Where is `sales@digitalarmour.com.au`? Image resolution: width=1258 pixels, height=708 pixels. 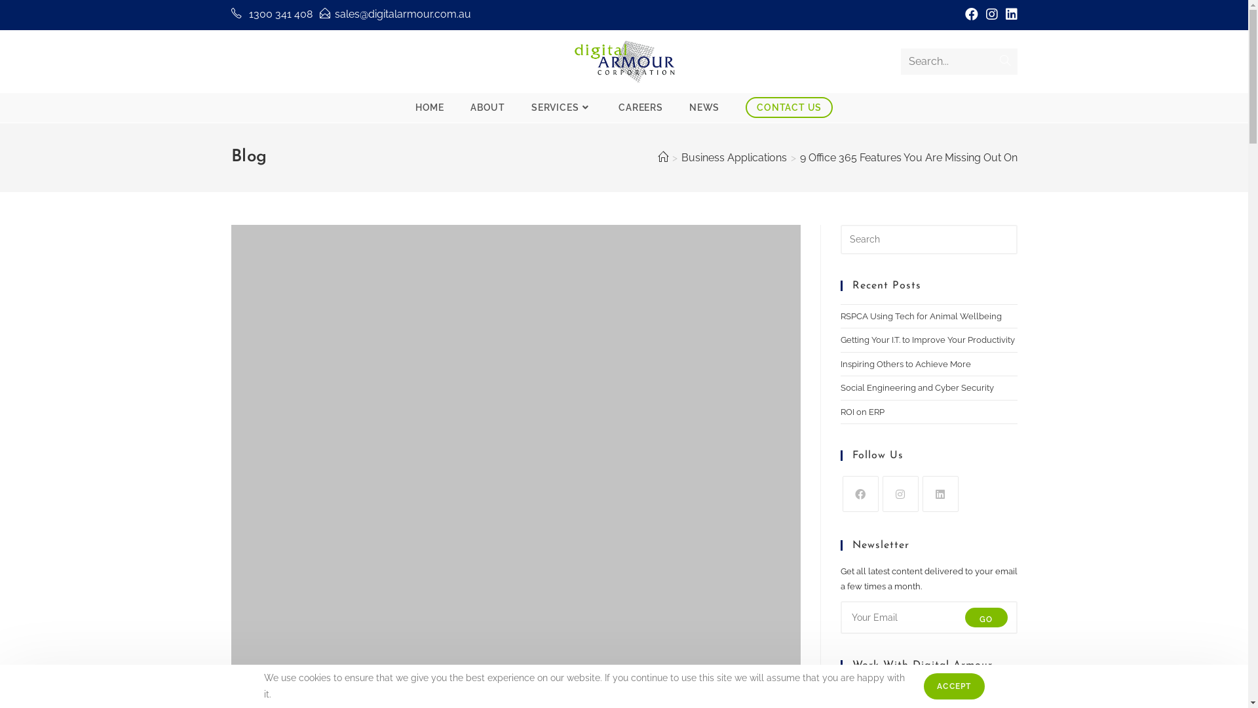 sales@digitalarmour.com.au is located at coordinates (402, 14).